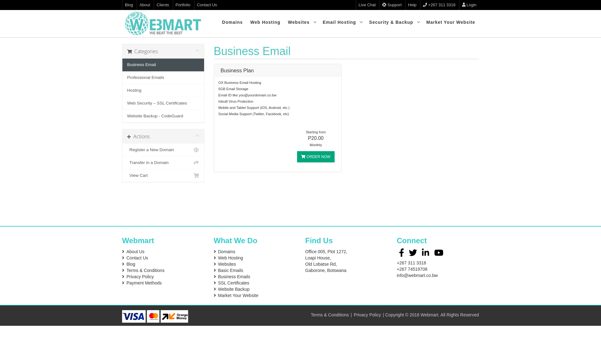 This screenshot has height=338, width=601. What do you see at coordinates (367, 5) in the screenshot?
I see `Live Chat` at bounding box center [367, 5].